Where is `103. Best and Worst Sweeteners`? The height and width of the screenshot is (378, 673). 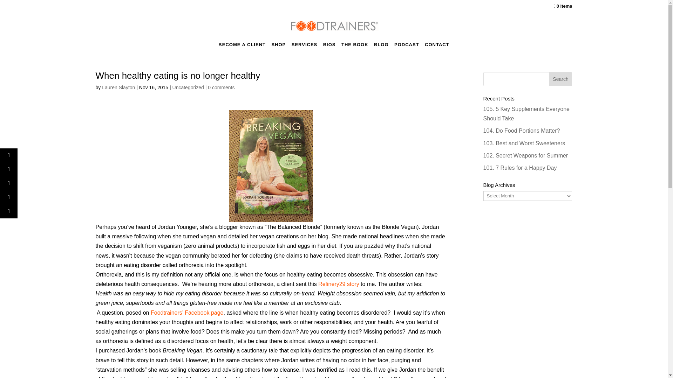
103. Best and Worst Sweeteners is located at coordinates (524, 143).